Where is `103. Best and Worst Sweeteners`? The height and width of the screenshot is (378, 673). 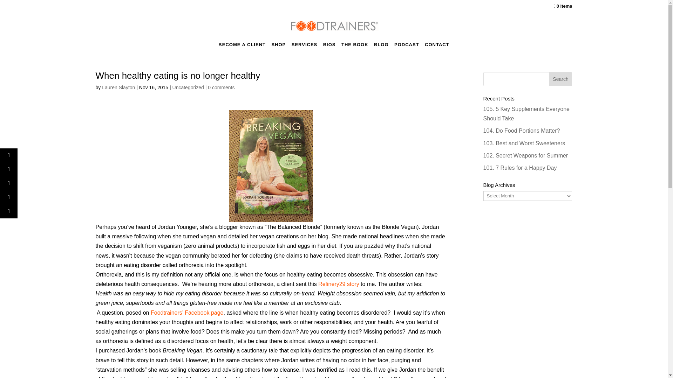
103. Best and Worst Sweeteners is located at coordinates (524, 143).